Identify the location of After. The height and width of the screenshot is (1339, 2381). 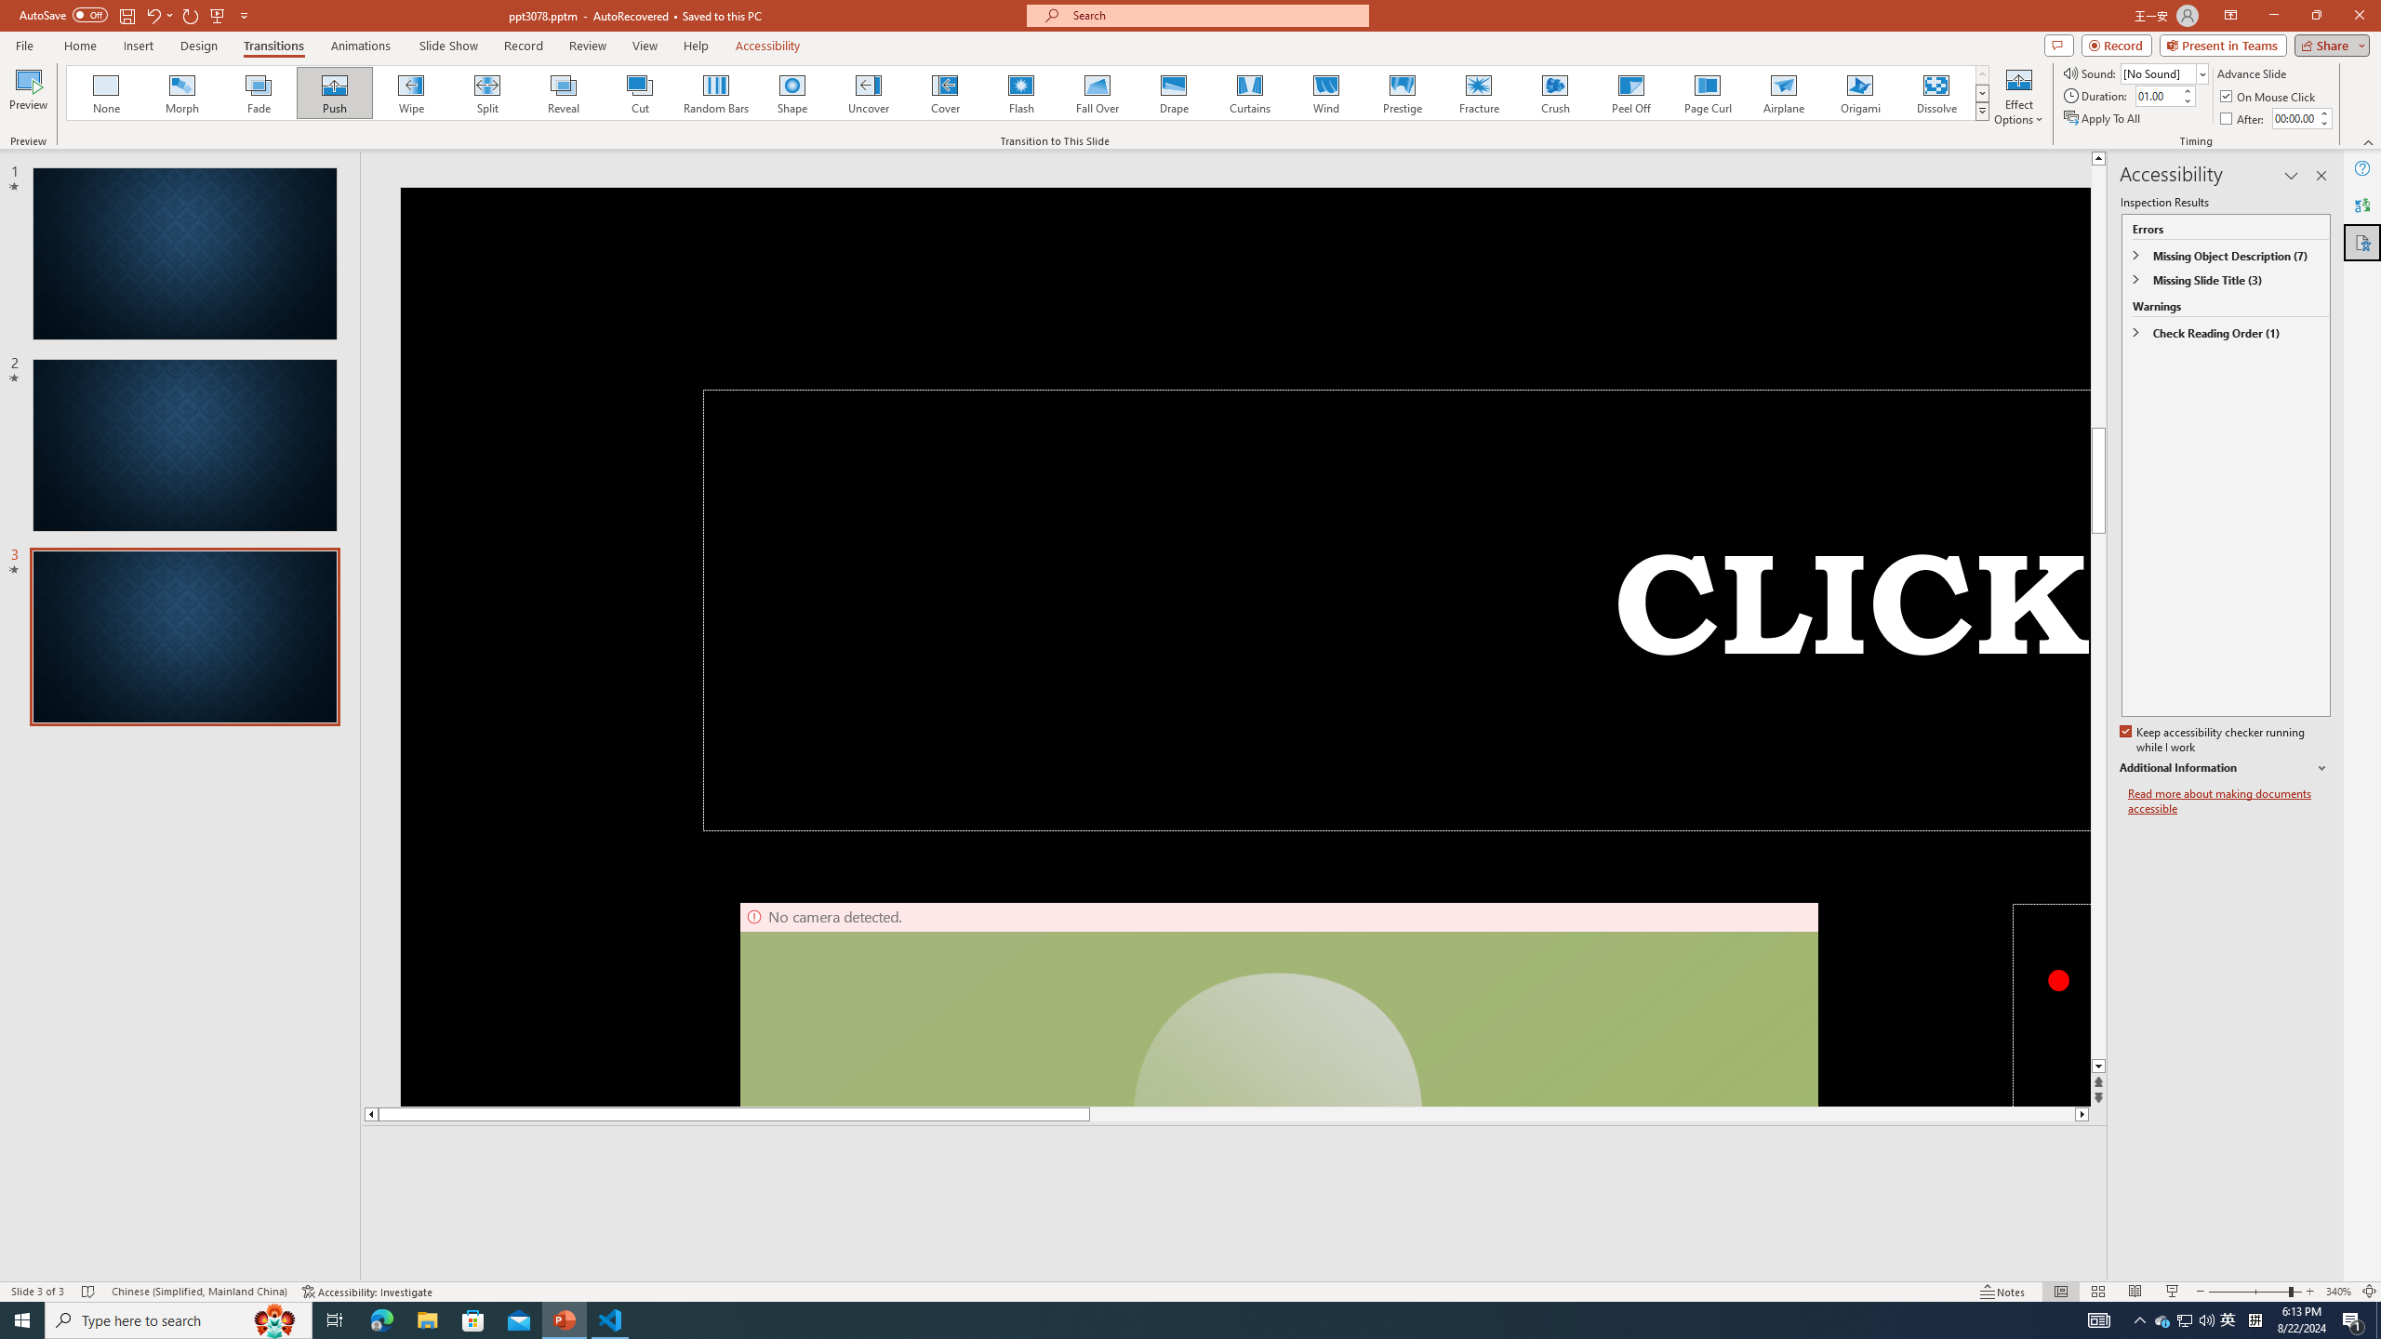
(2243, 119).